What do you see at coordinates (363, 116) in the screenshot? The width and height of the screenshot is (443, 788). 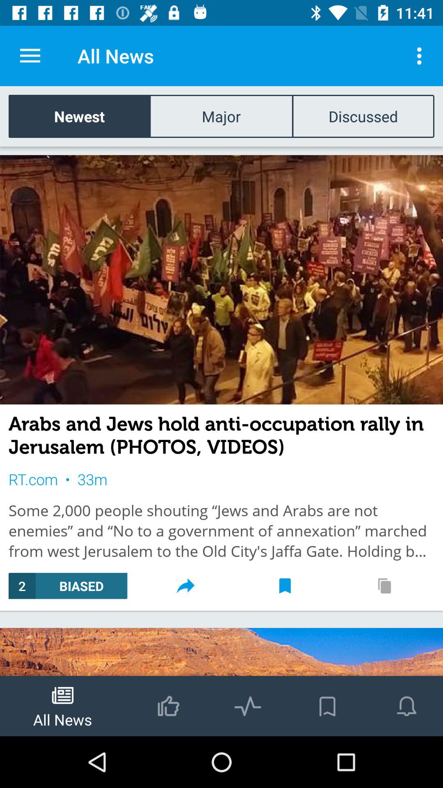 I see `select discussed icon` at bounding box center [363, 116].